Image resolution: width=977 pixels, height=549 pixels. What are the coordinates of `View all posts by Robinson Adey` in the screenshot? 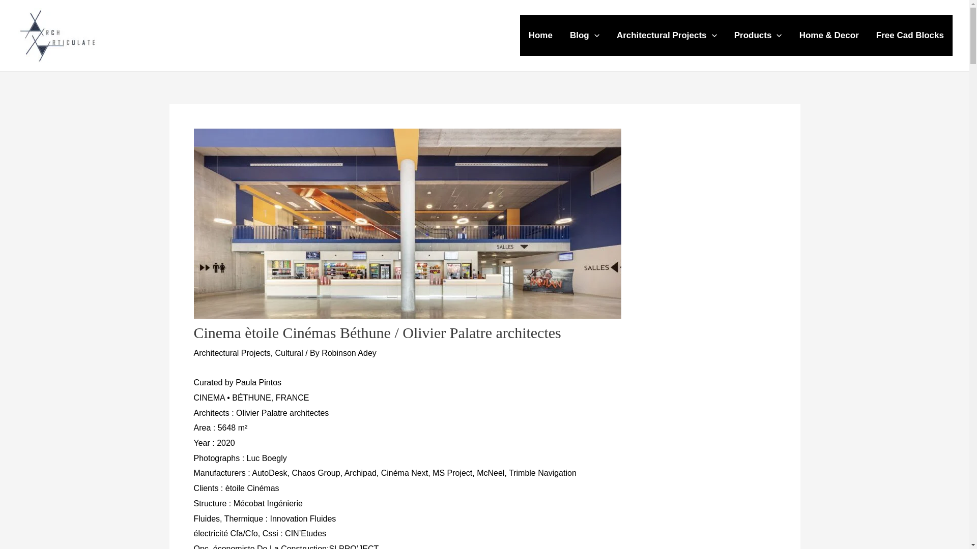 It's located at (349, 353).